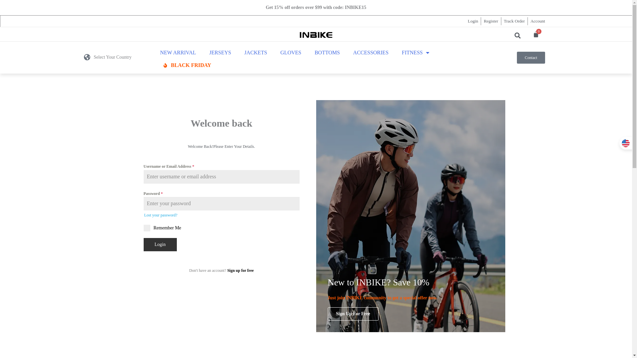 The height and width of the screenshot is (358, 637). What do you see at coordinates (531, 58) in the screenshot?
I see `Contact` at bounding box center [531, 58].